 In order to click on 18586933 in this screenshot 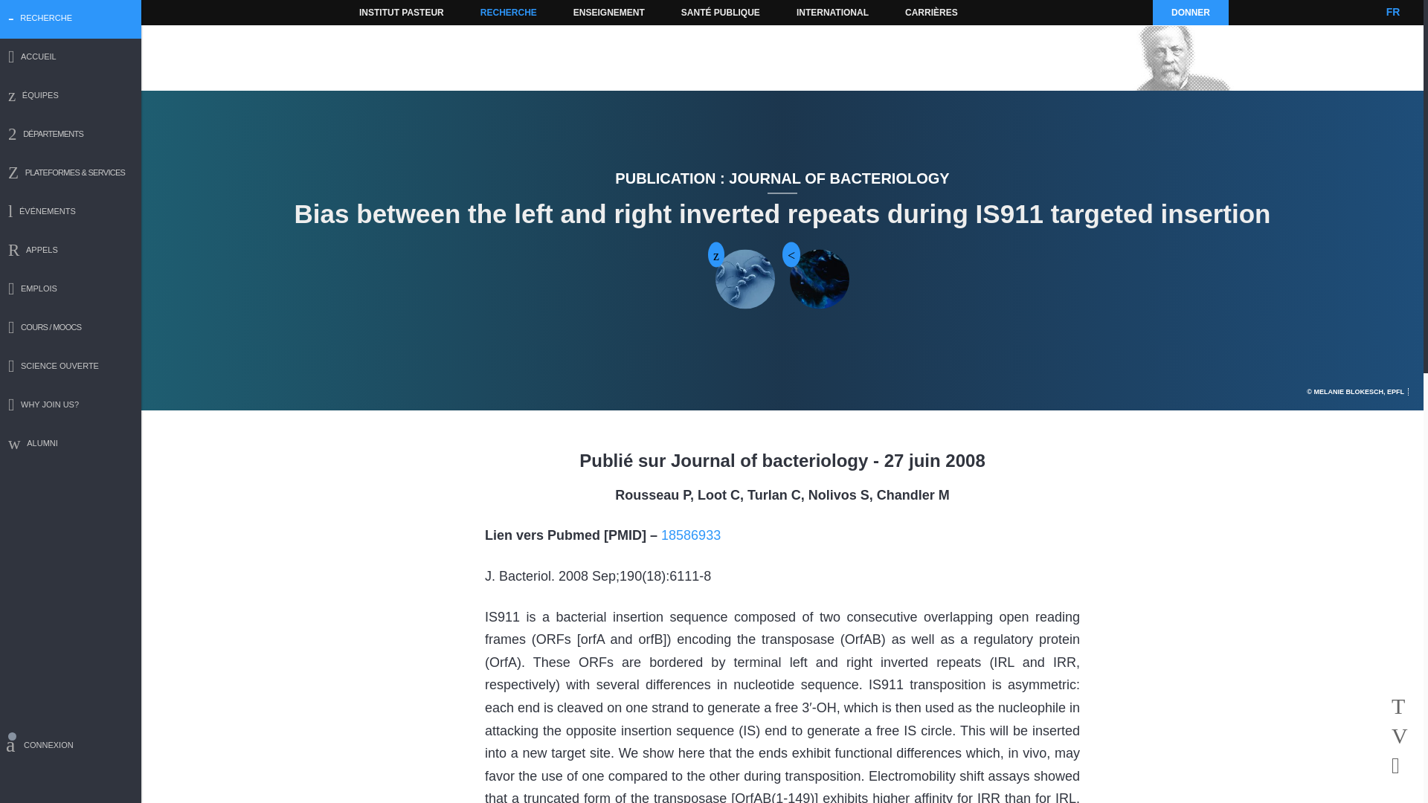, I will do `click(690, 535)`.